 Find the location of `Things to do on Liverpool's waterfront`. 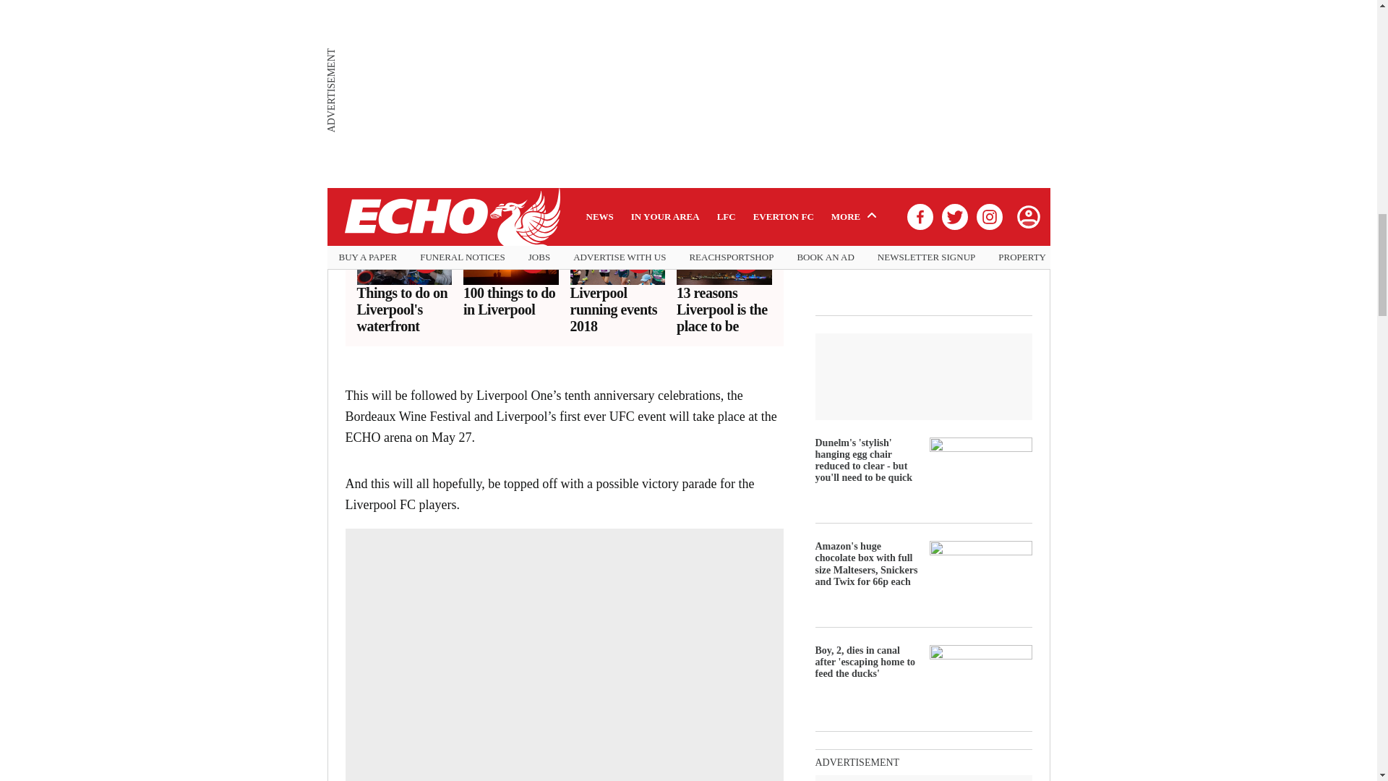

Things to do on Liverpool's waterfront is located at coordinates (404, 310).